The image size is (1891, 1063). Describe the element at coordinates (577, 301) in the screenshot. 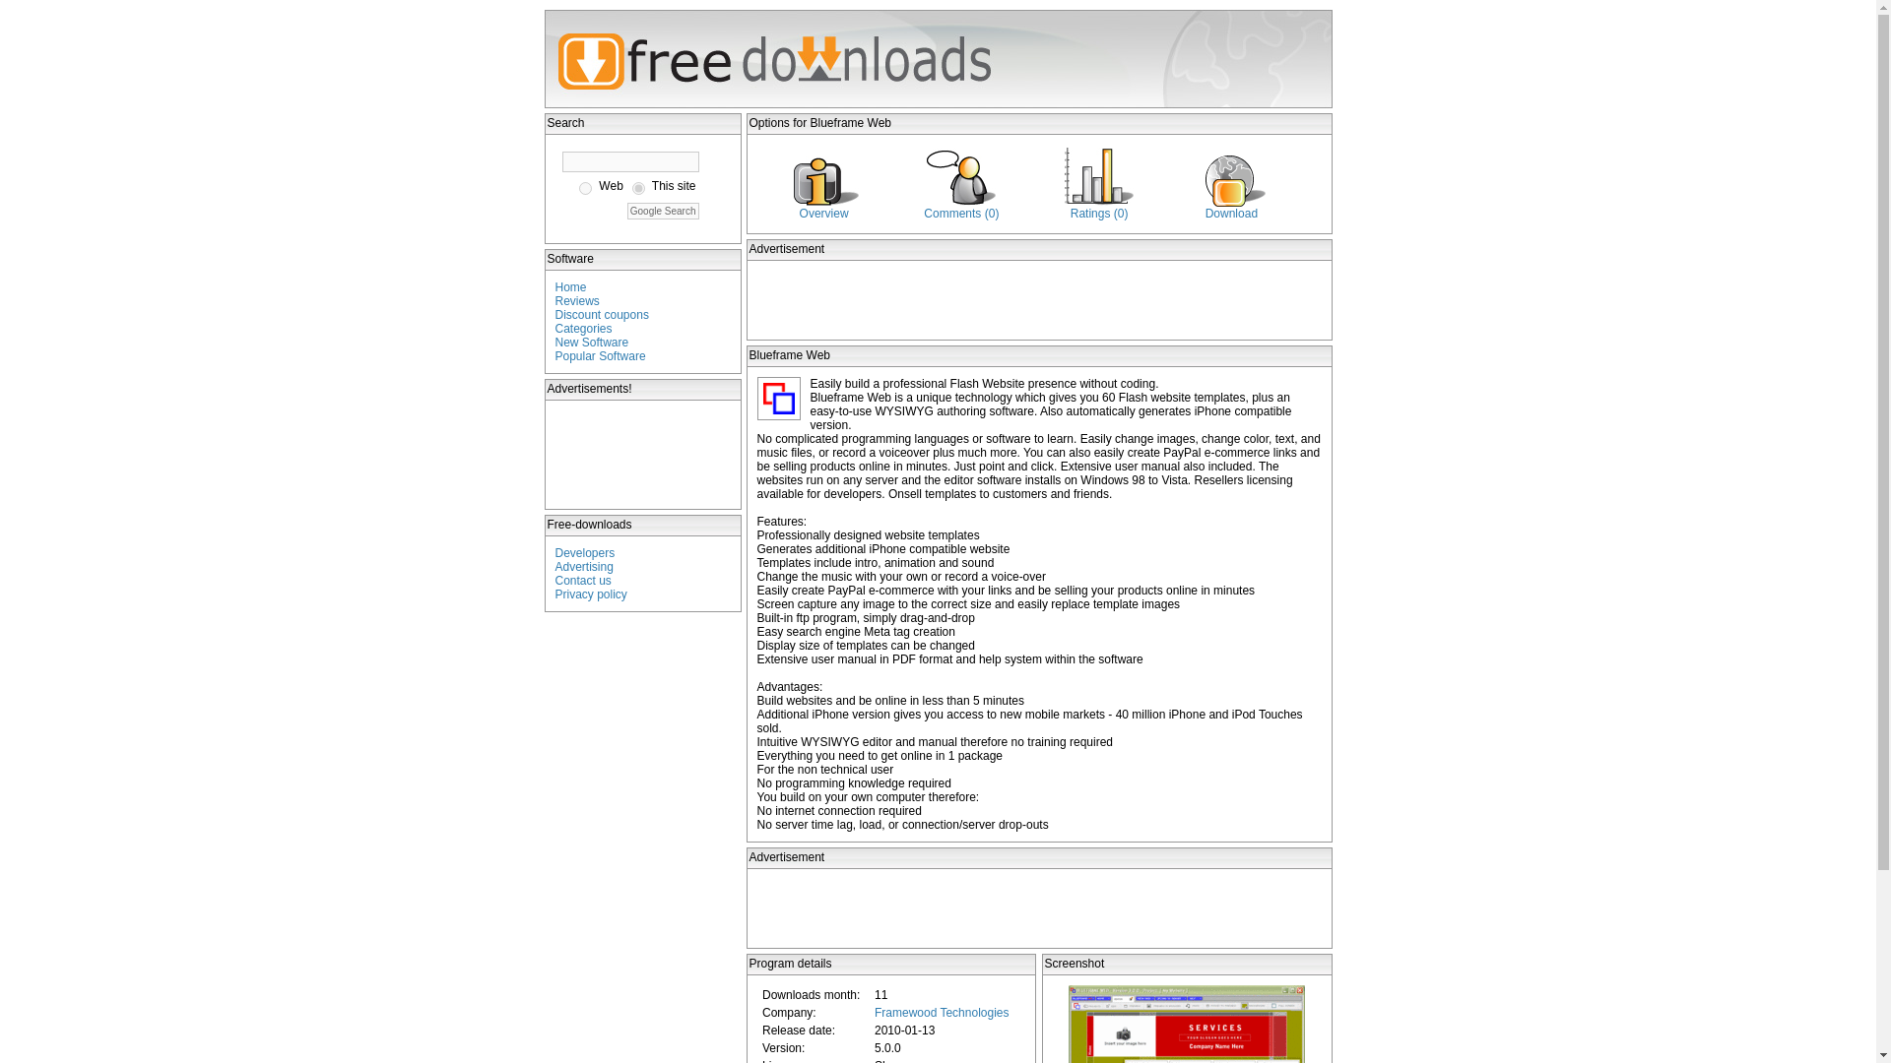

I see `Reviews` at that location.